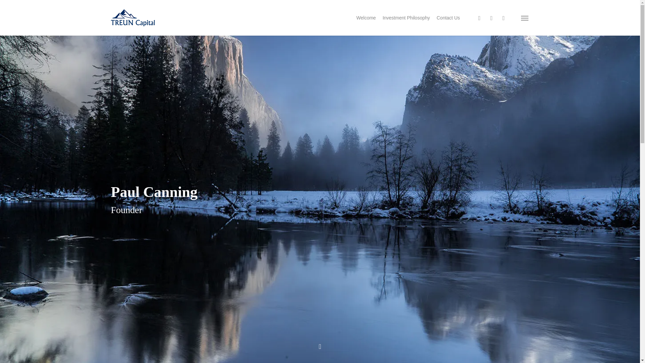  I want to click on TREUN Capital Offices, so click(213, 273).